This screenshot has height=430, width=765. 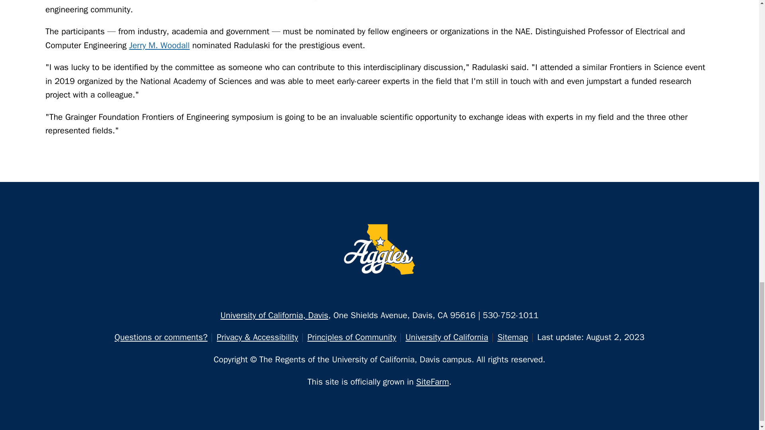 What do you see at coordinates (274, 315) in the screenshot?
I see `University of California, Davis` at bounding box center [274, 315].